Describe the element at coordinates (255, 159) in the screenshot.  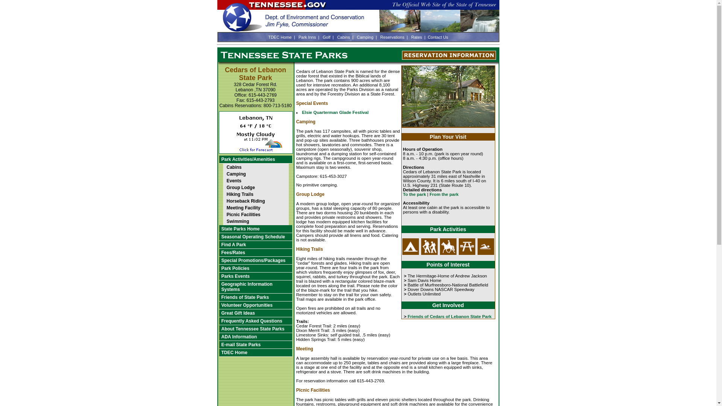
I see `news` at that location.